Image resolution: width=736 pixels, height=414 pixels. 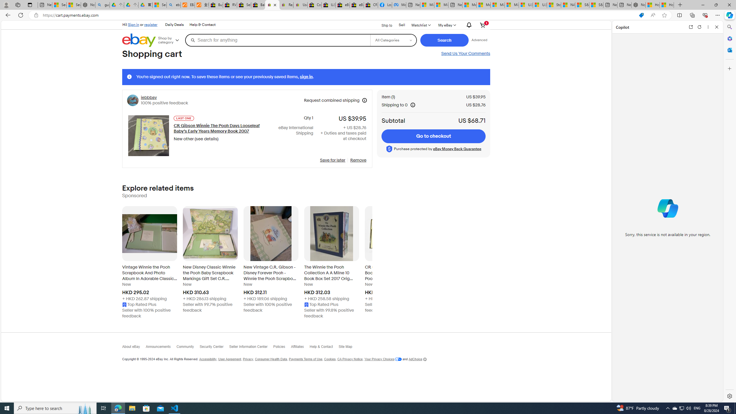 I want to click on Consumer Health Data, so click(x=271, y=359).